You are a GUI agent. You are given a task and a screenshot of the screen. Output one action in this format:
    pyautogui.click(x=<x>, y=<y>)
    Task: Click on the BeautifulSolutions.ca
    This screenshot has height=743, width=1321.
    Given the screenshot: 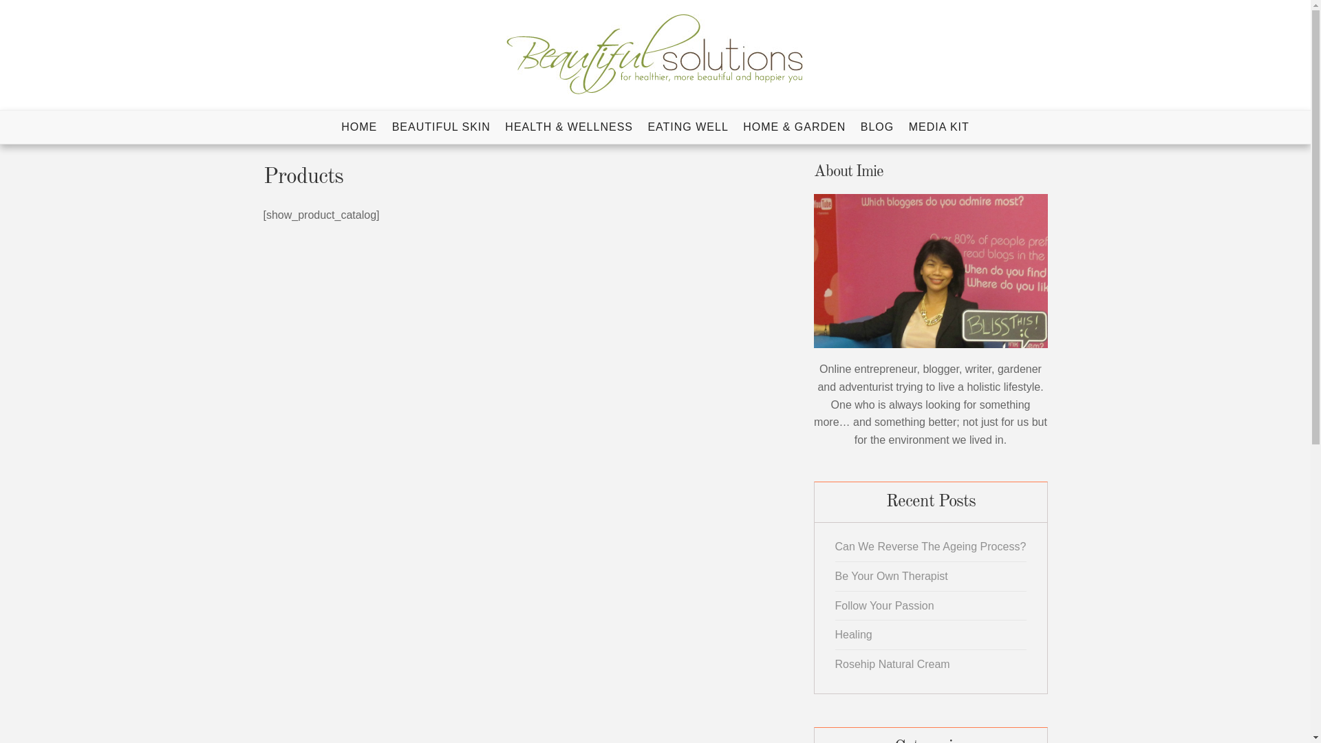 What is the action you would take?
    pyautogui.click(x=241, y=129)
    